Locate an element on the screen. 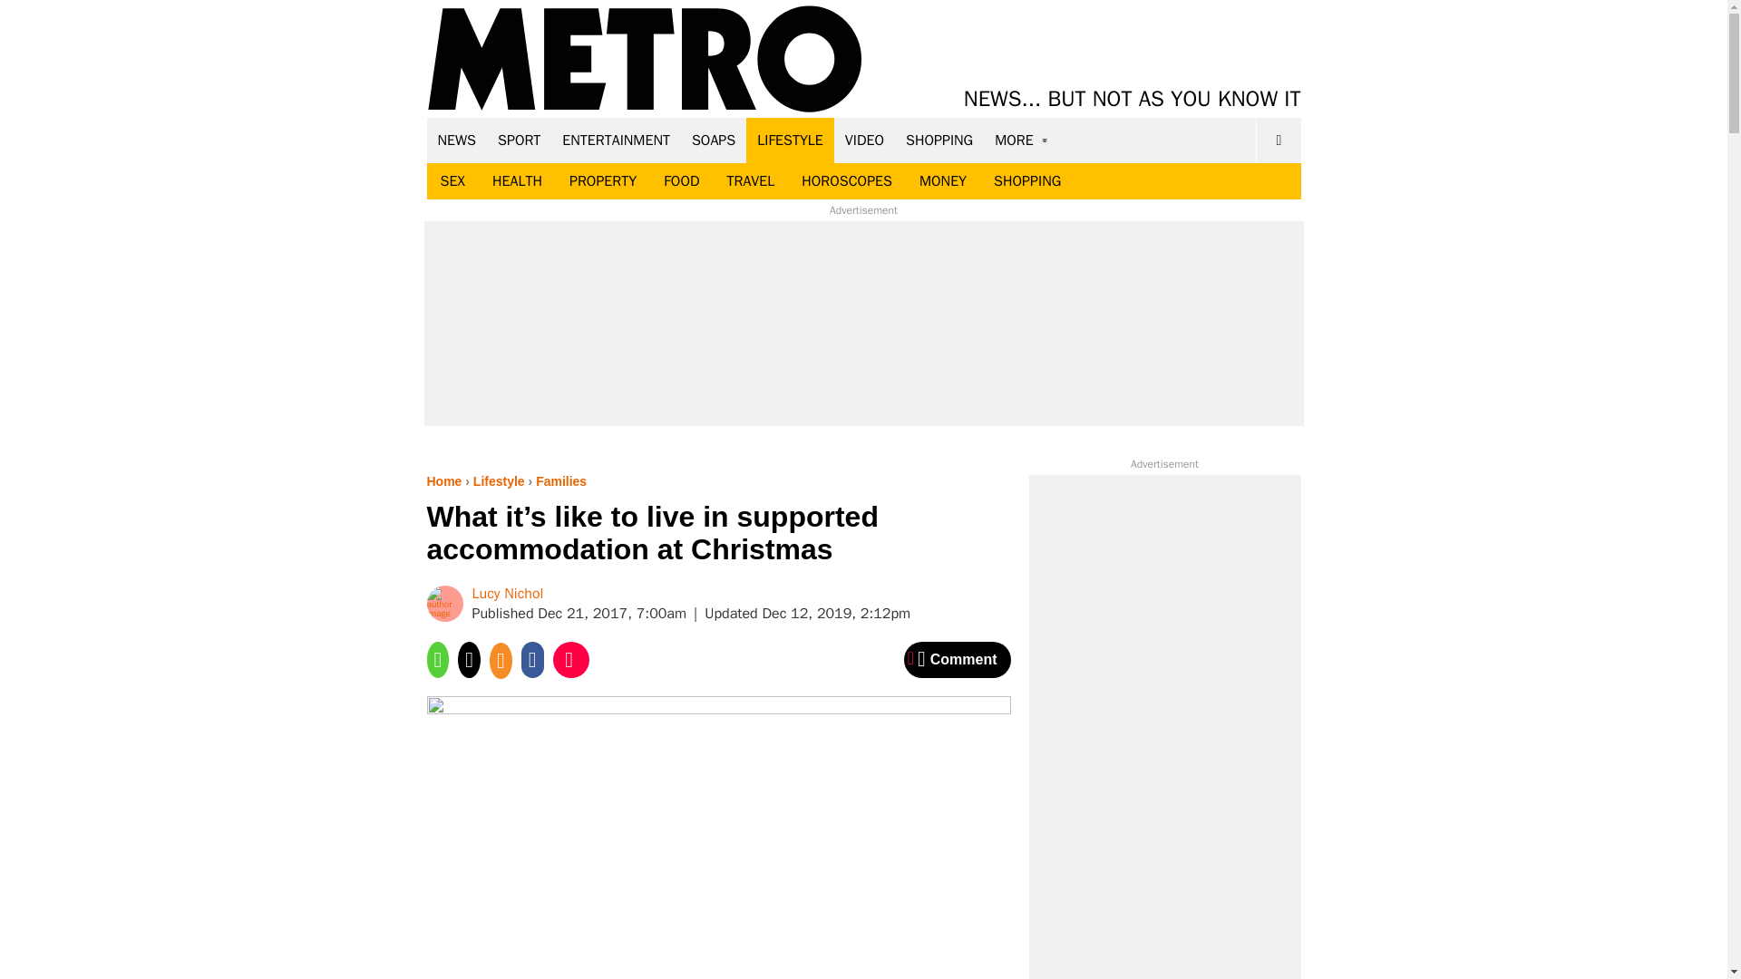 The height and width of the screenshot is (979, 1741). FOOD is located at coordinates (680, 181).